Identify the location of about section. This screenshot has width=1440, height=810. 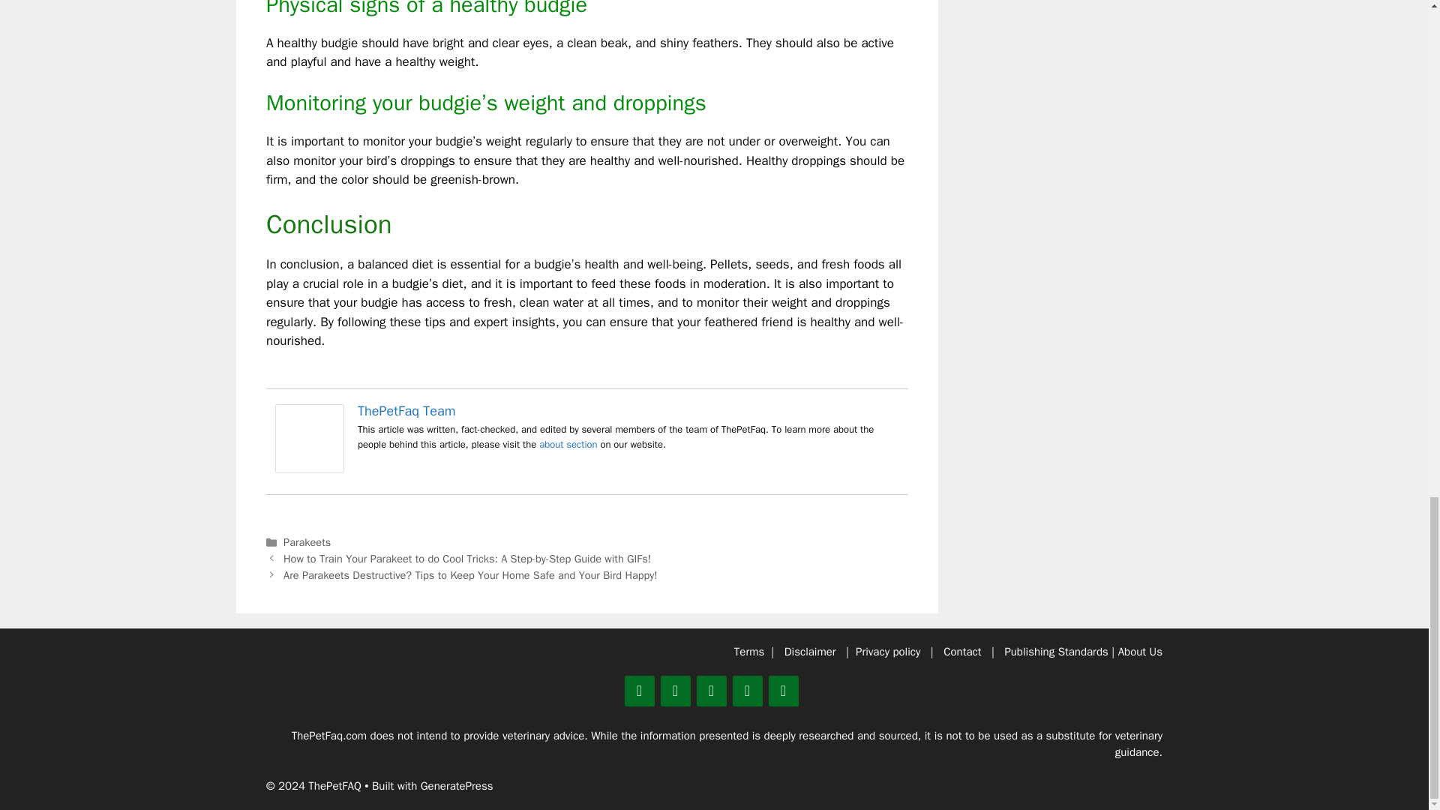
(568, 444).